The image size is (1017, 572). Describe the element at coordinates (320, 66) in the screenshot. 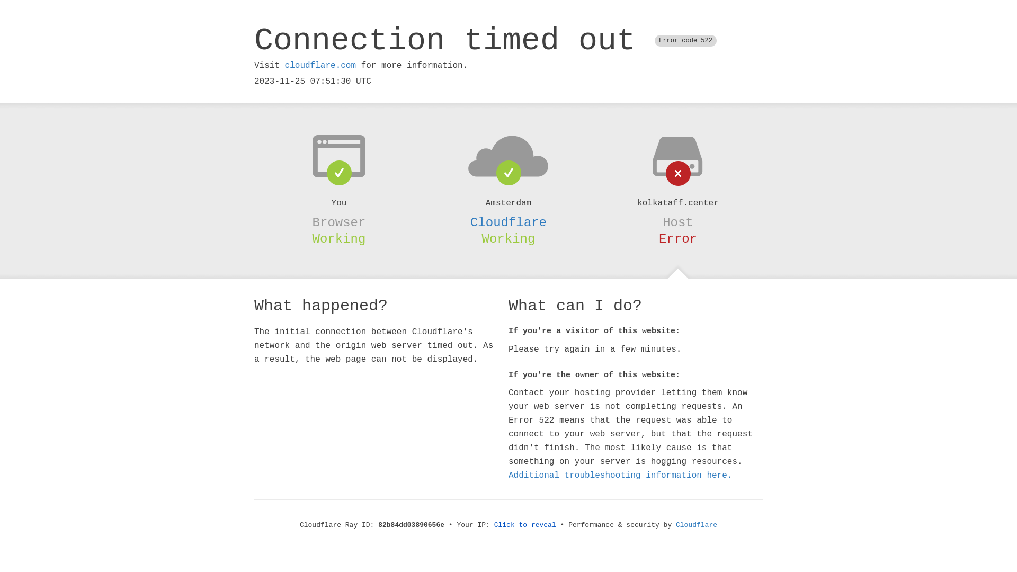

I see `cloudflare.com` at that location.